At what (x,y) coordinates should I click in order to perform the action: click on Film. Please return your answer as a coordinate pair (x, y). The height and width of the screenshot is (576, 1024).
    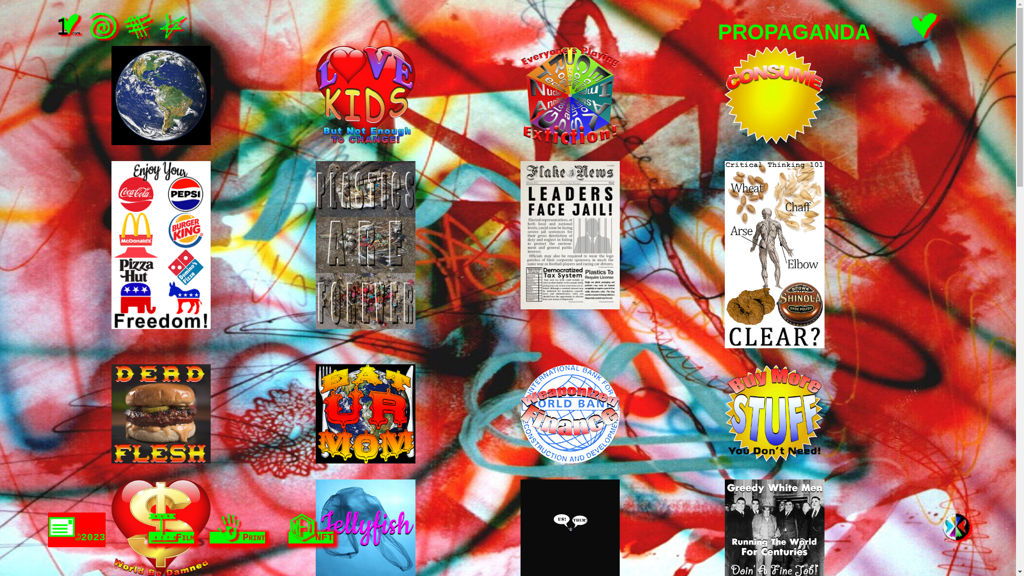
    Looking at the image, I should click on (103, 26).